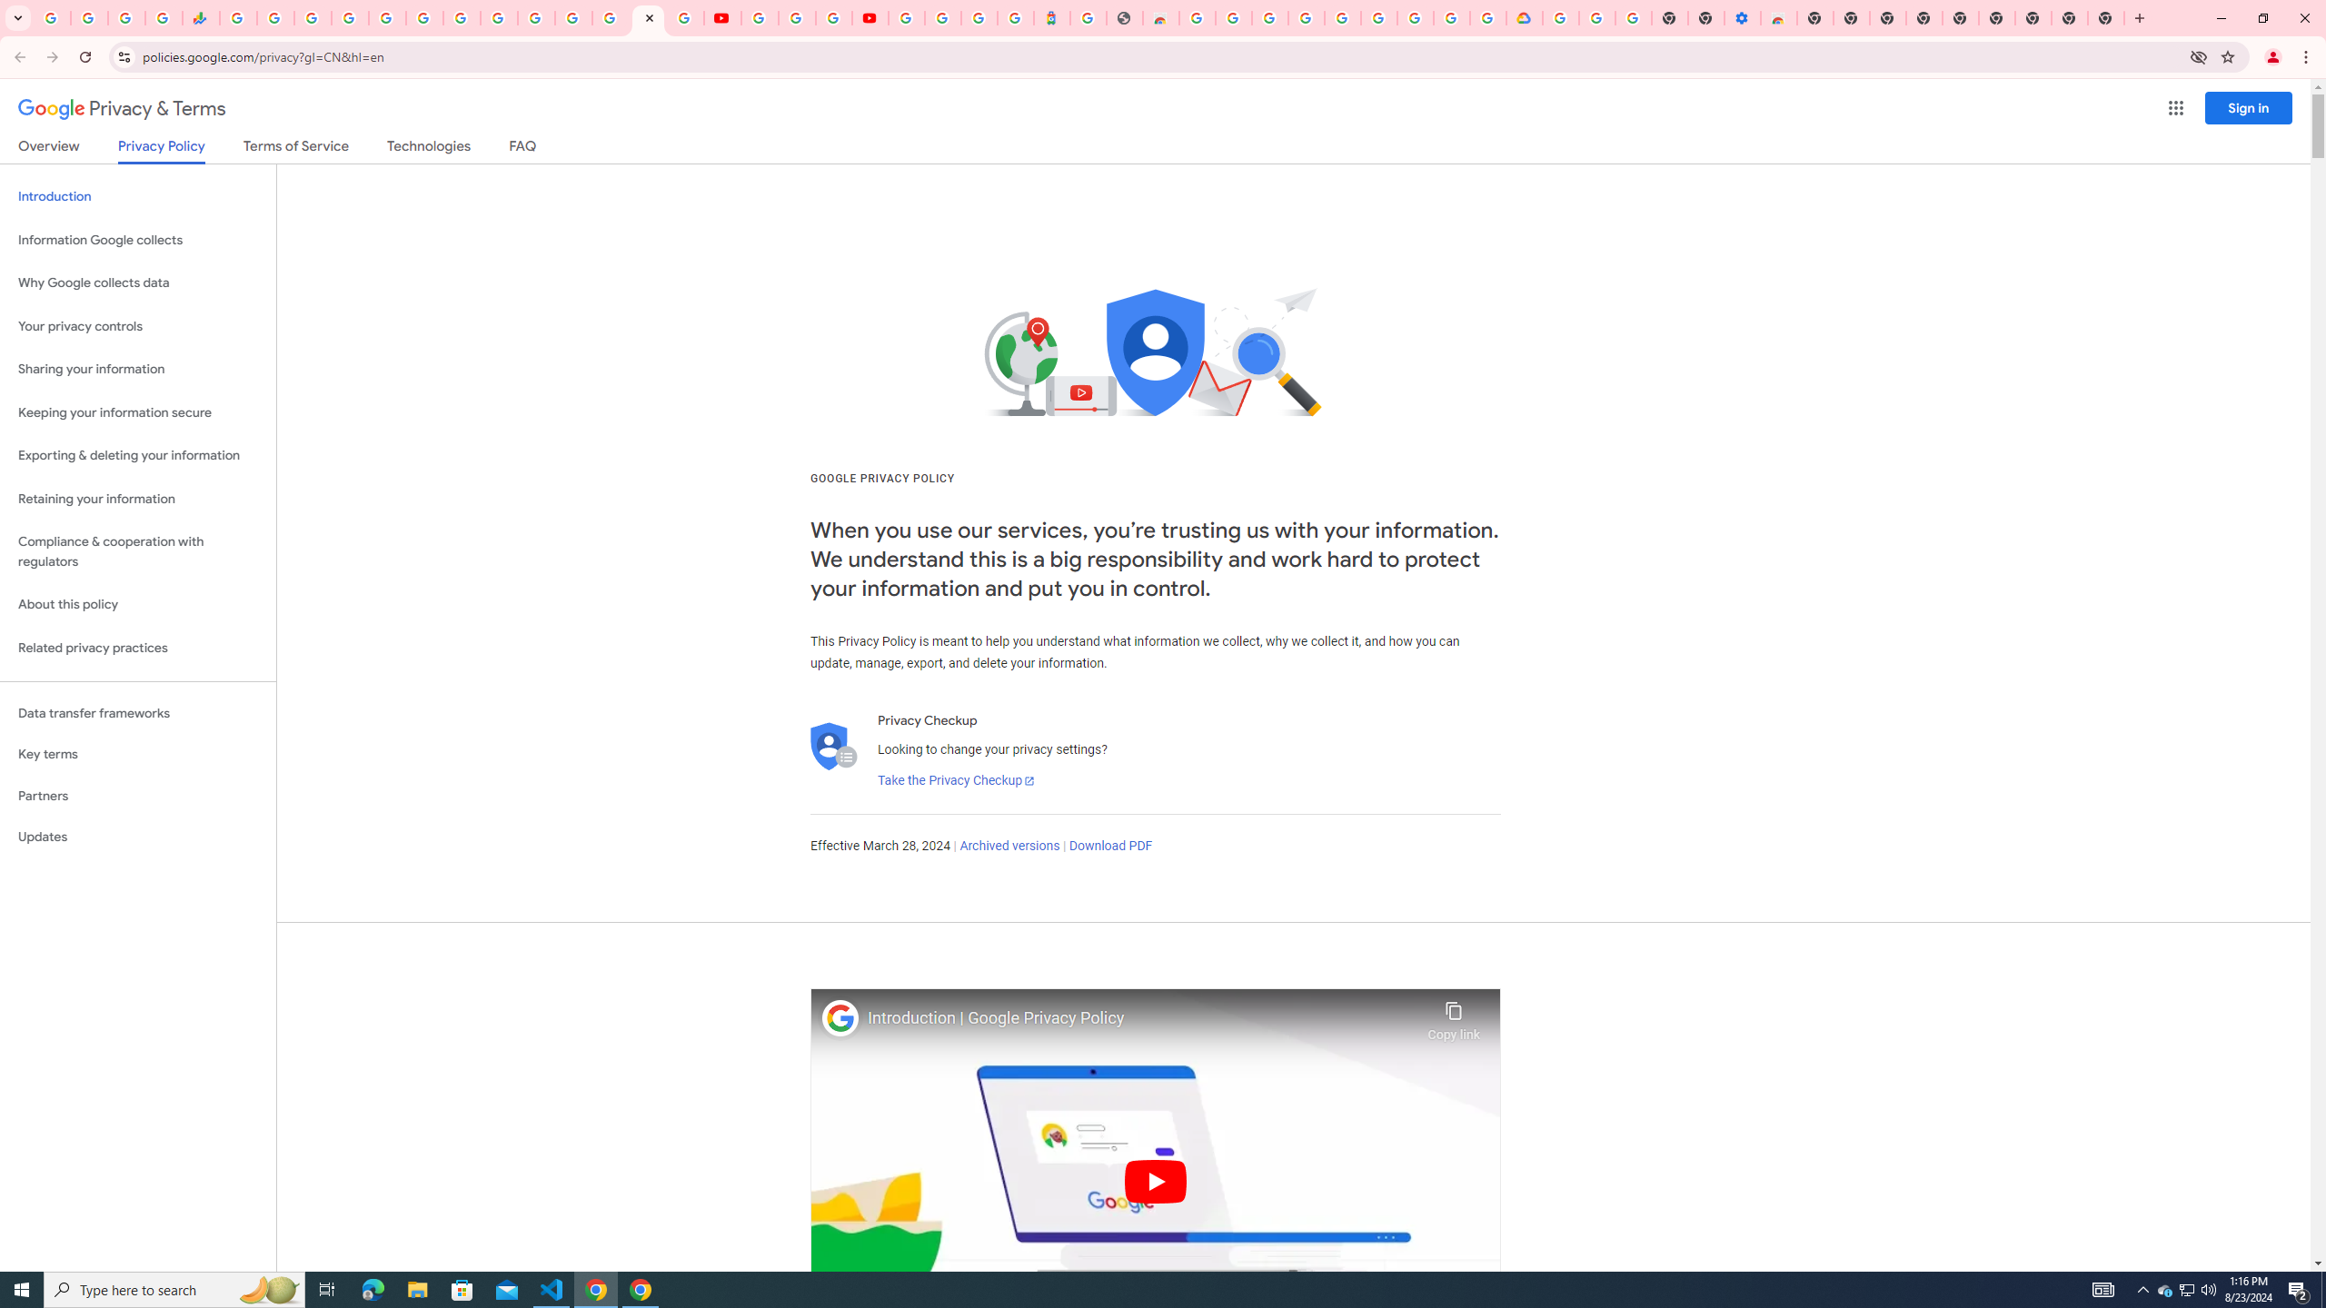  Describe the element at coordinates (834, 18) in the screenshot. I see `Create your Google Account` at that location.